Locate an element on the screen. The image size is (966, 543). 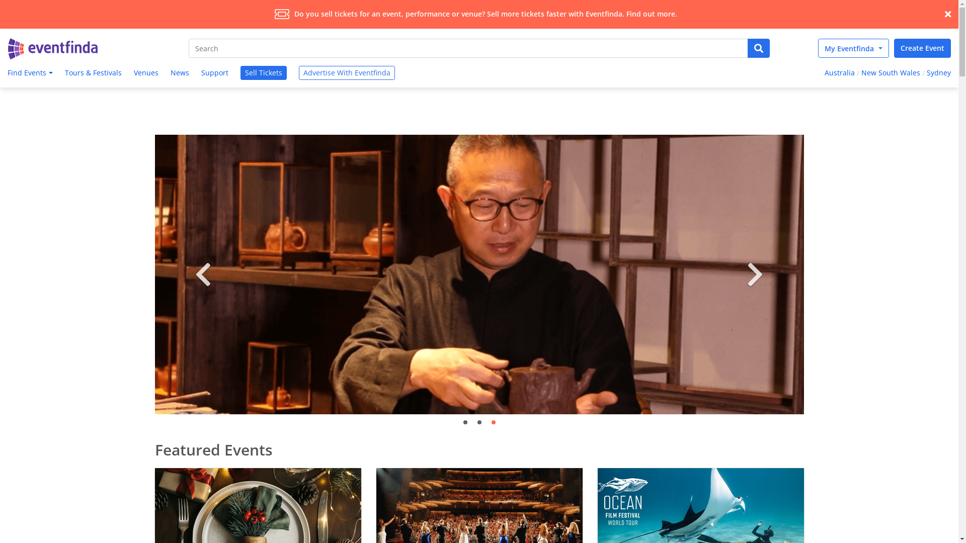
News is located at coordinates (180, 73).